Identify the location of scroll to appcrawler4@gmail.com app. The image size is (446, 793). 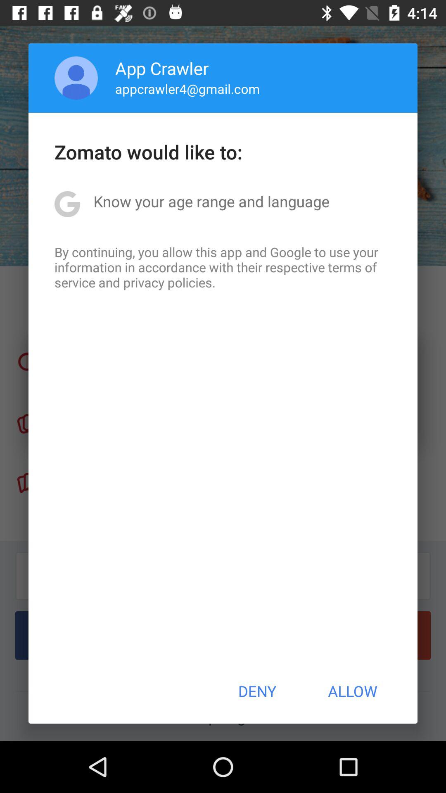
(187, 88).